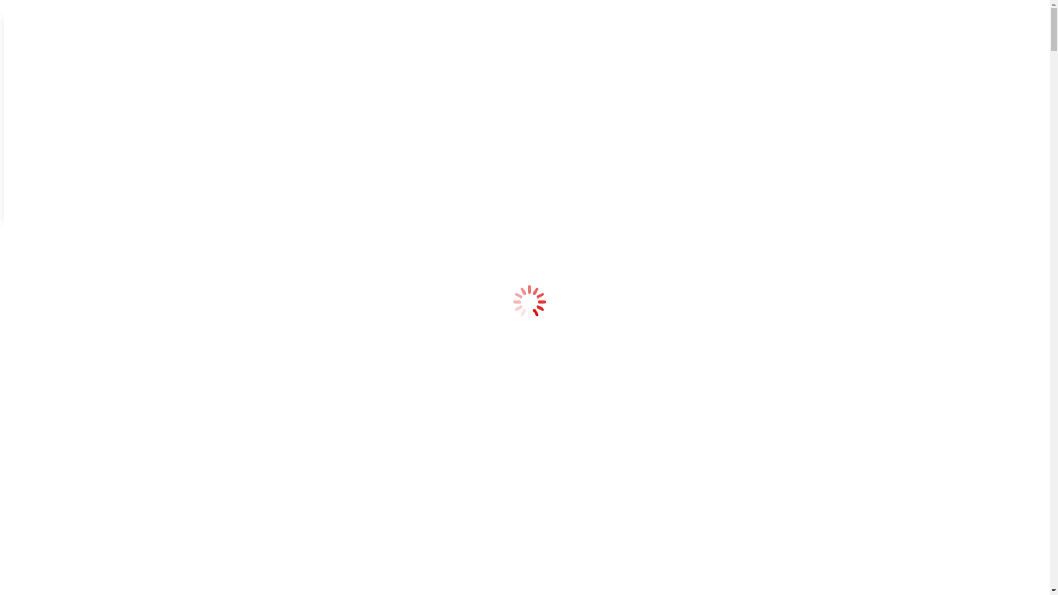  I want to click on Aller !, so click(18, 214).